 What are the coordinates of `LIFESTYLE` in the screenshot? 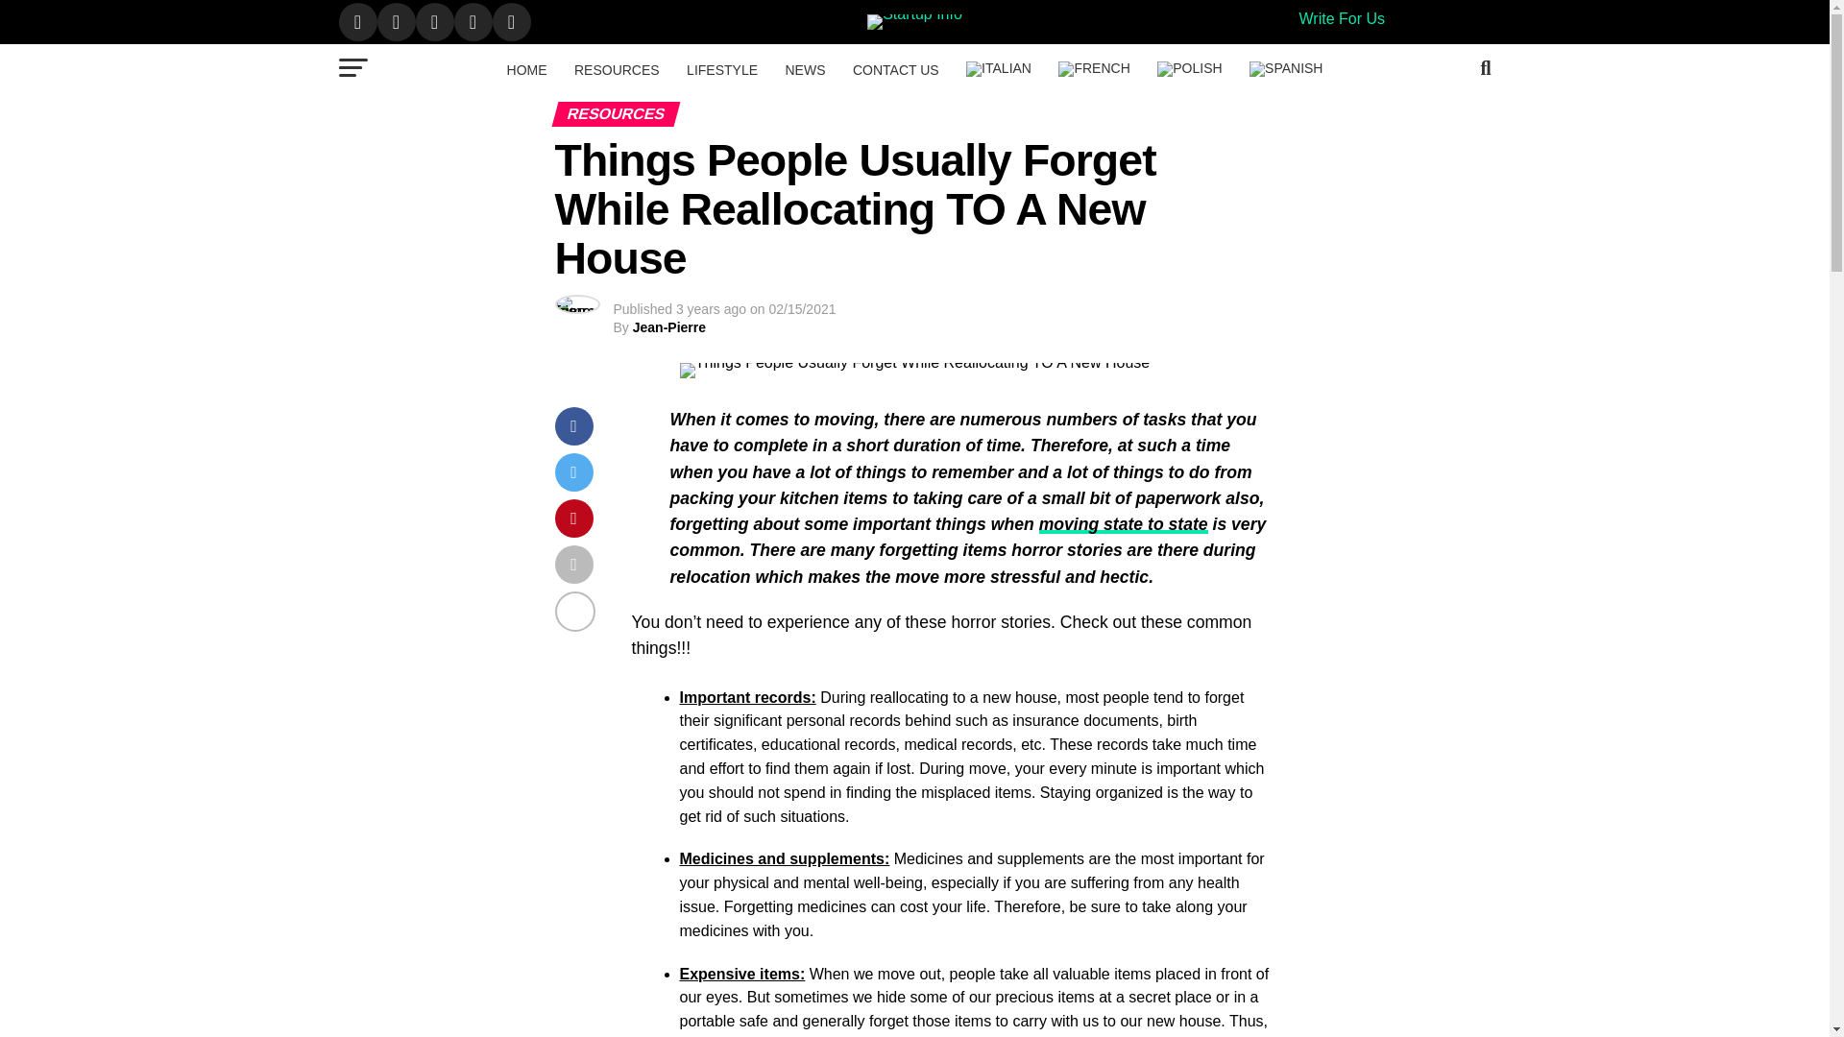 It's located at (721, 69).